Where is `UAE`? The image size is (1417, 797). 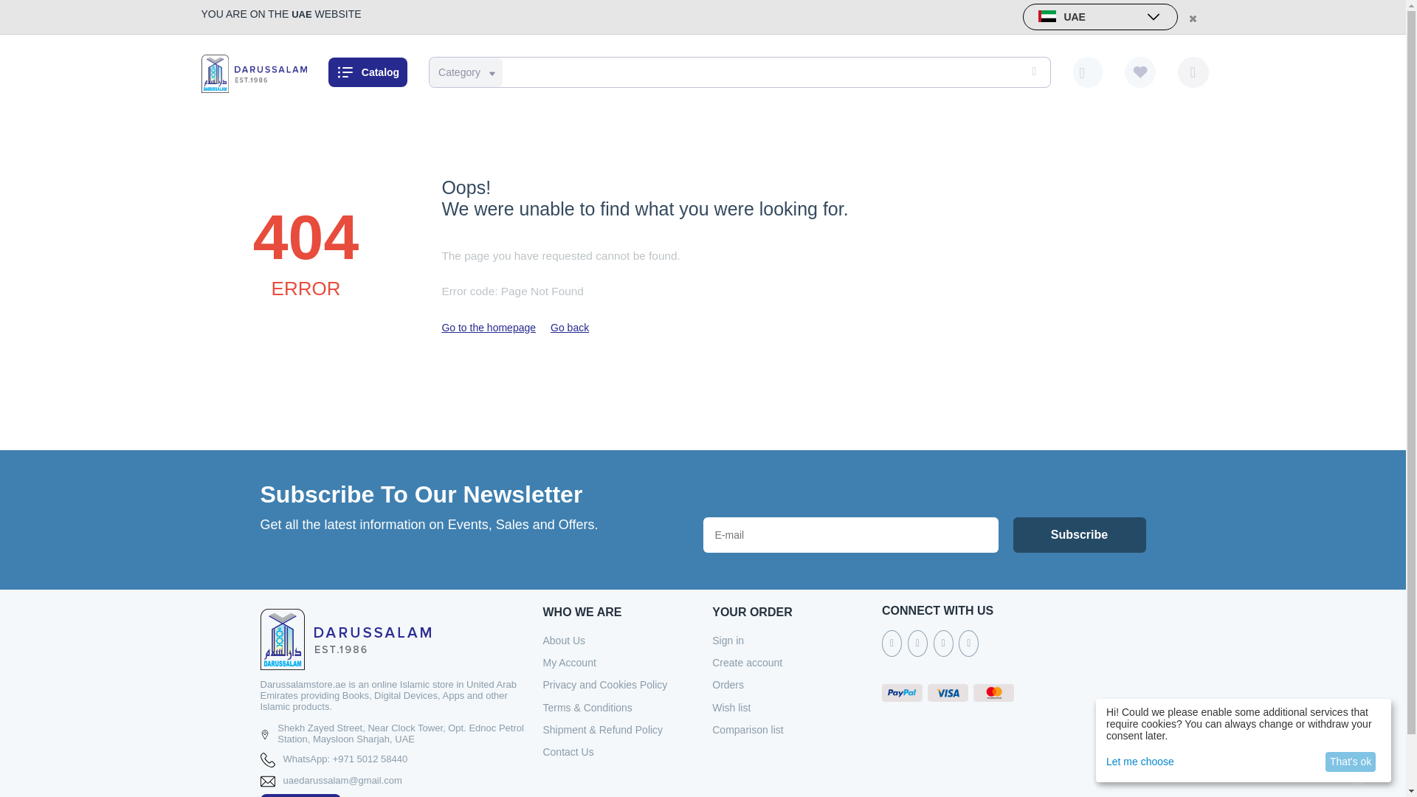 UAE is located at coordinates (1100, 17).